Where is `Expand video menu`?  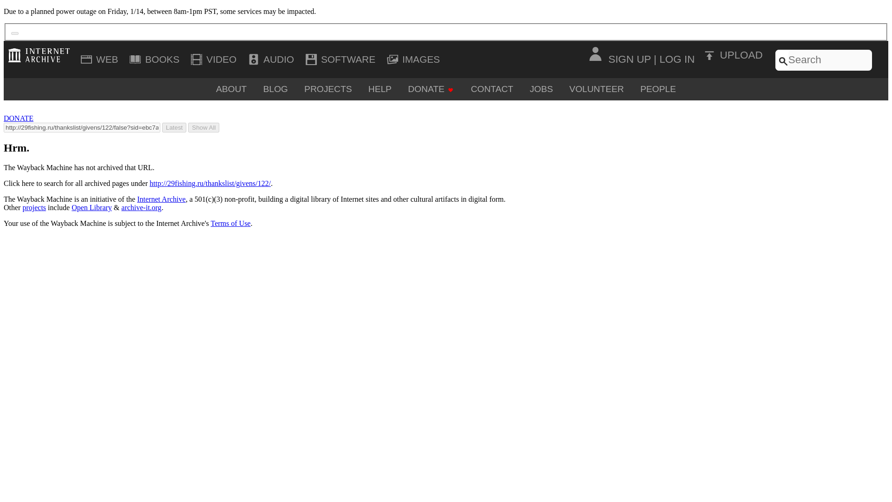 Expand video menu is located at coordinates (215, 59).